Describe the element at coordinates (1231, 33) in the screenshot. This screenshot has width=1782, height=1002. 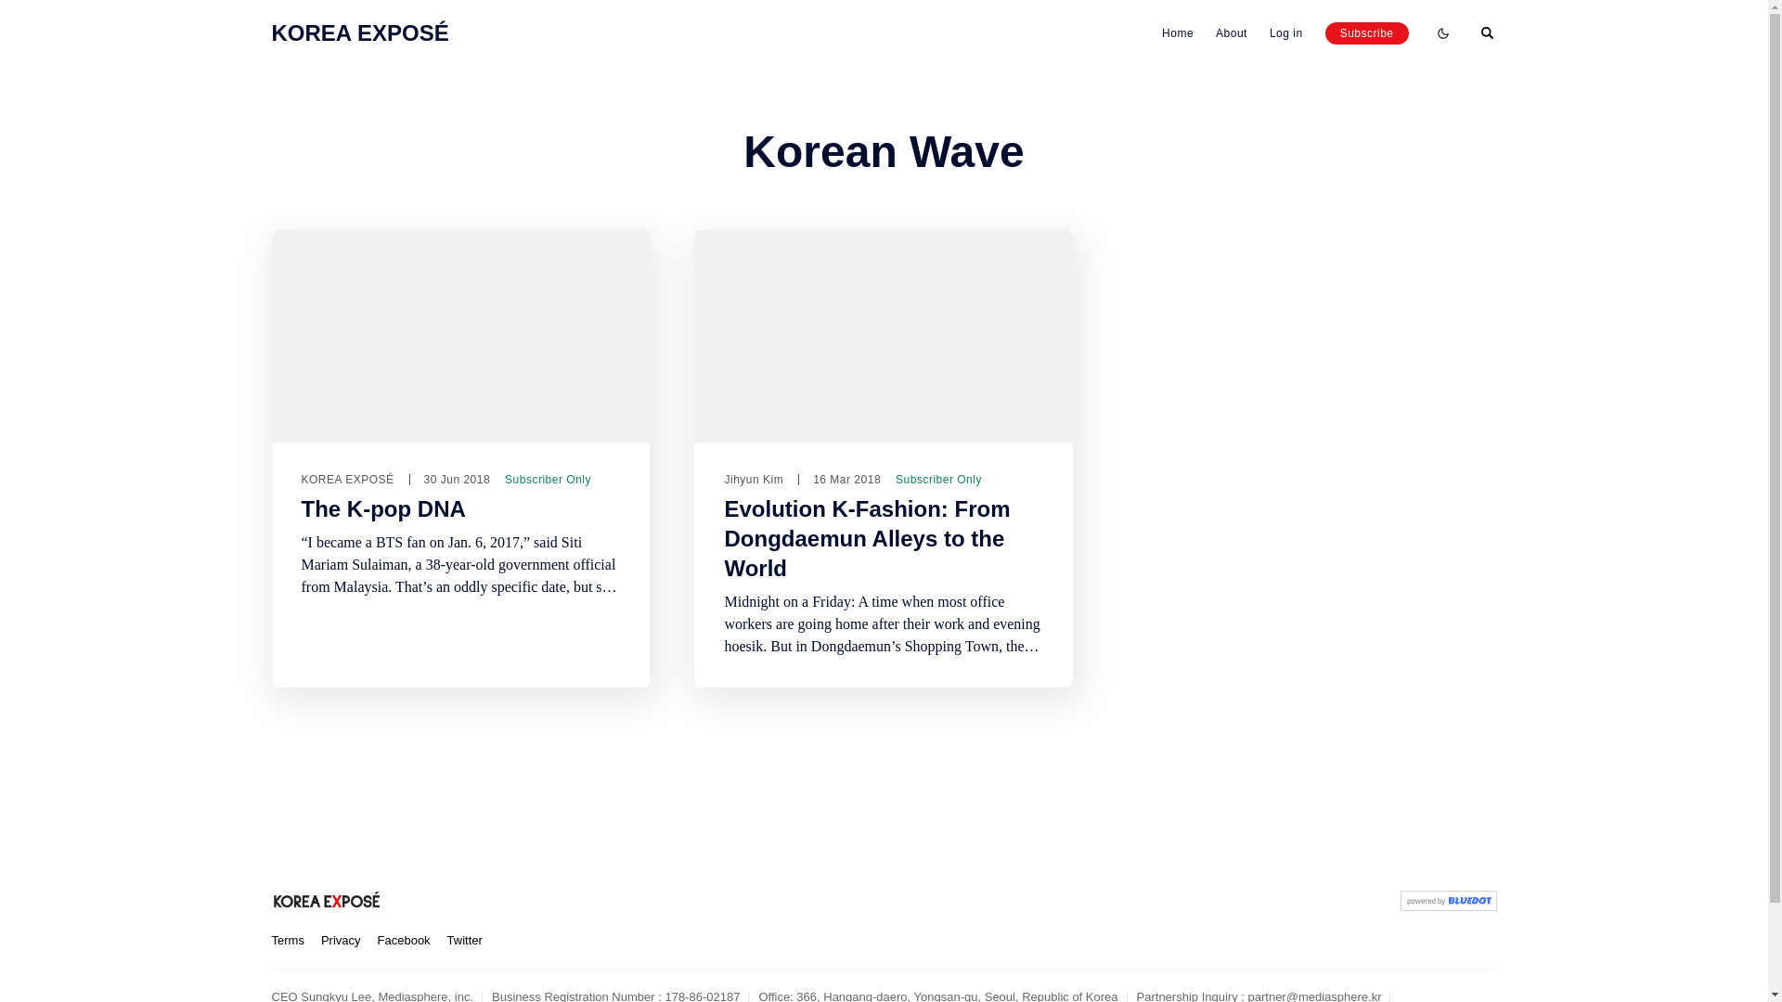
I see `About` at that location.